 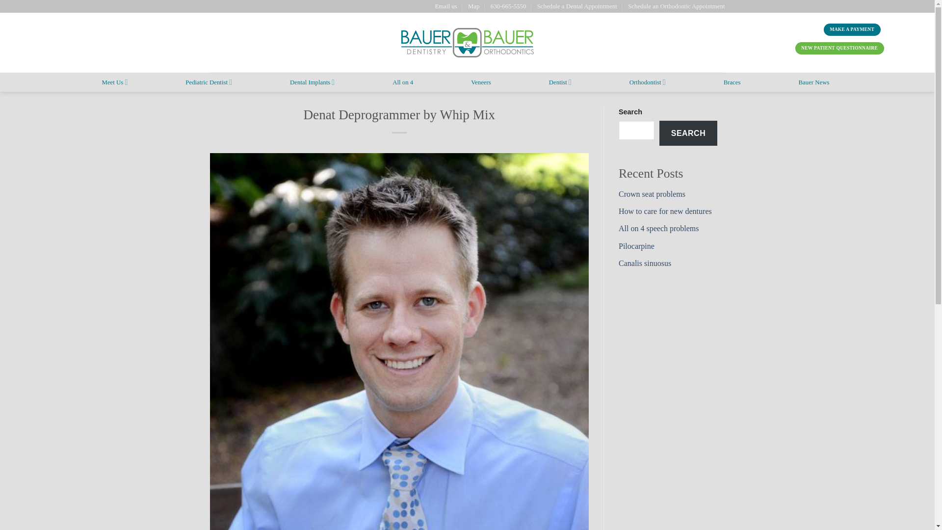 I want to click on Dental Implants, so click(x=312, y=81).